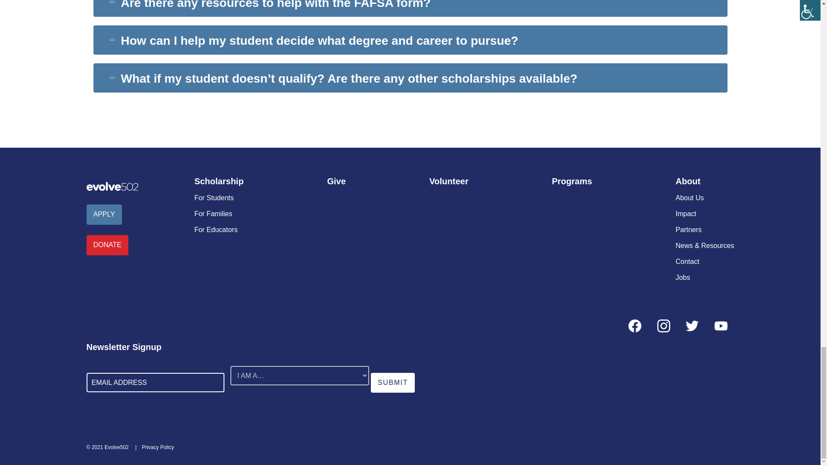  What do you see at coordinates (720, 325) in the screenshot?
I see `YouTube` at bounding box center [720, 325].